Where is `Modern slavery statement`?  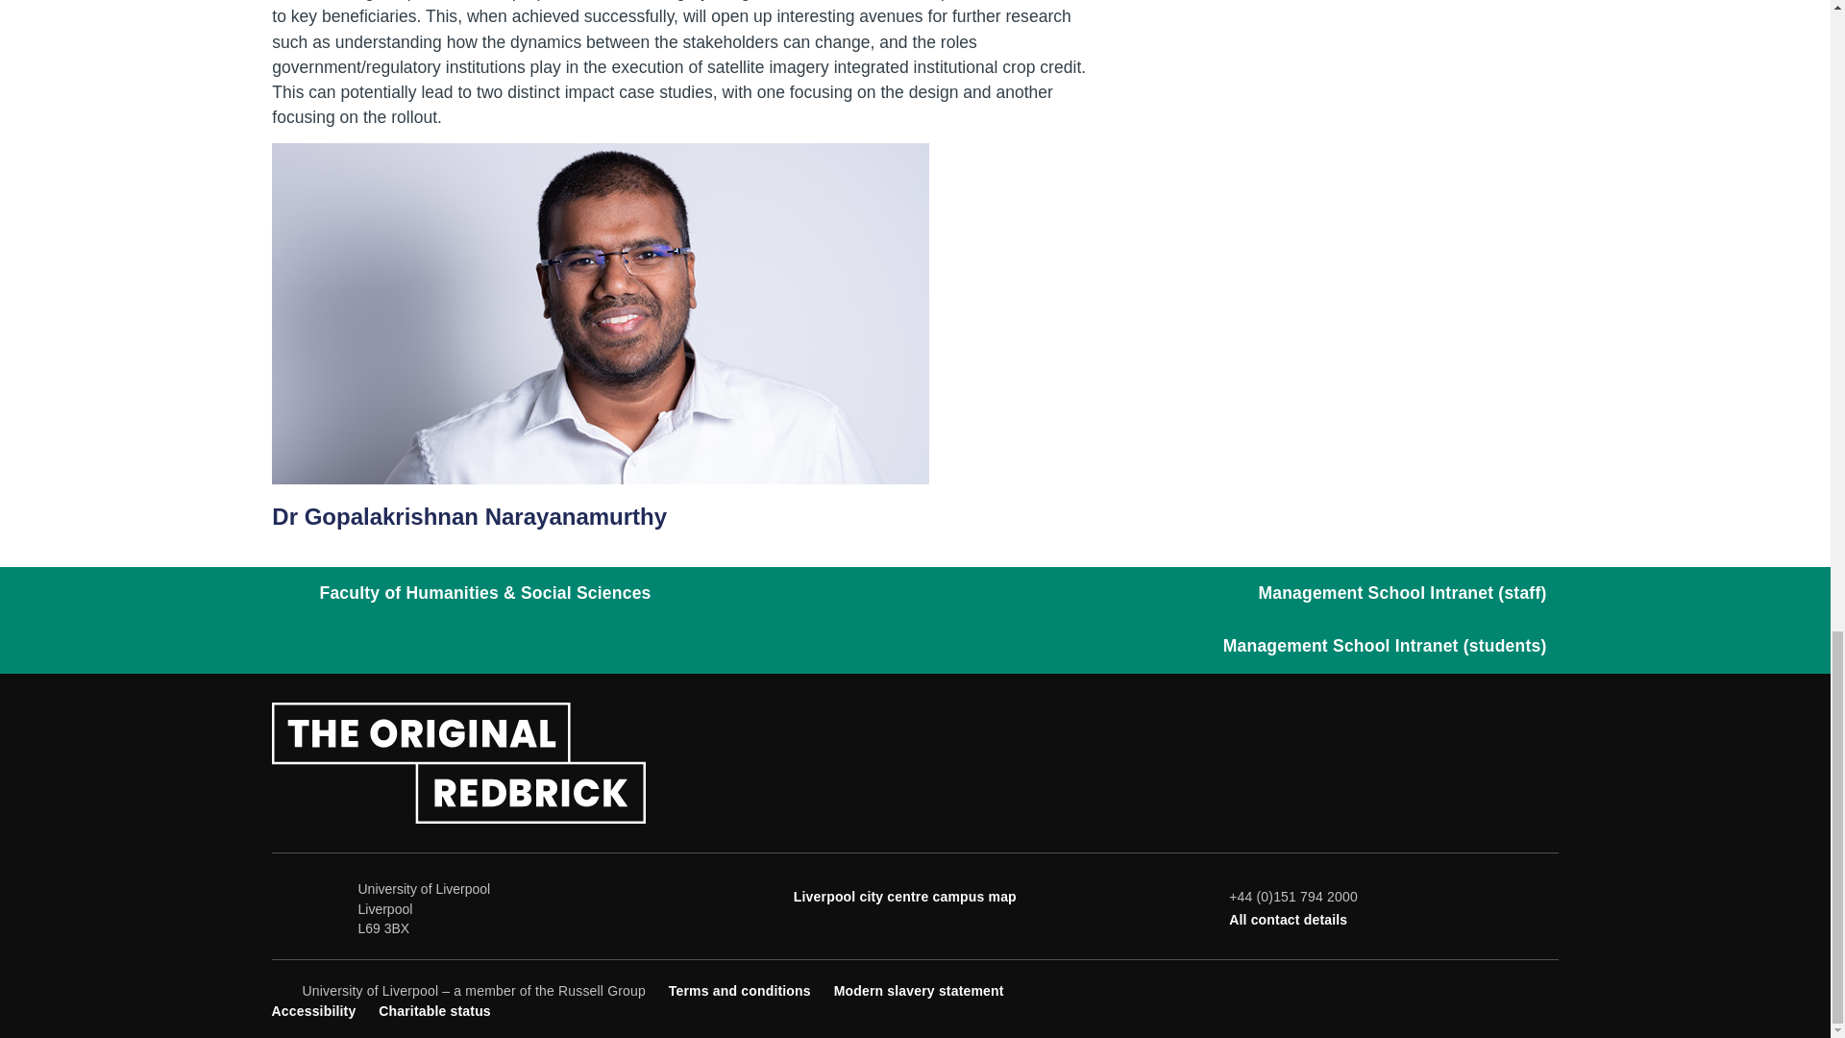 Modern slavery statement is located at coordinates (919, 990).